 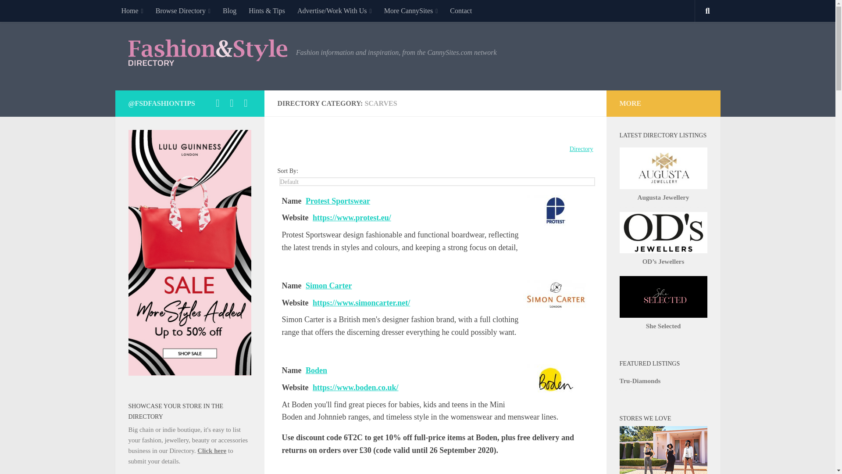 What do you see at coordinates (556, 380) in the screenshot?
I see `Boden` at bounding box center [556, 380].